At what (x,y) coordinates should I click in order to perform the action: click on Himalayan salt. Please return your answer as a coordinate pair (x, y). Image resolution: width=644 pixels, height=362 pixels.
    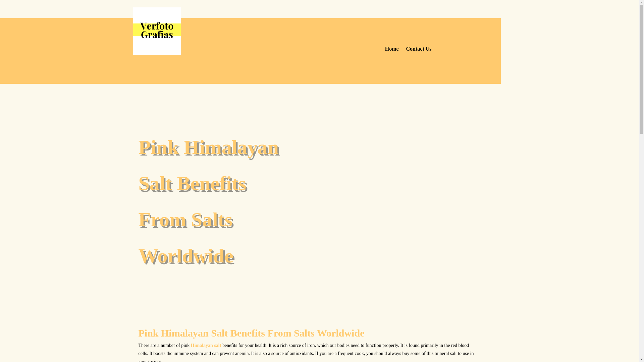
    Looking at the image, I should click on (206, 345).